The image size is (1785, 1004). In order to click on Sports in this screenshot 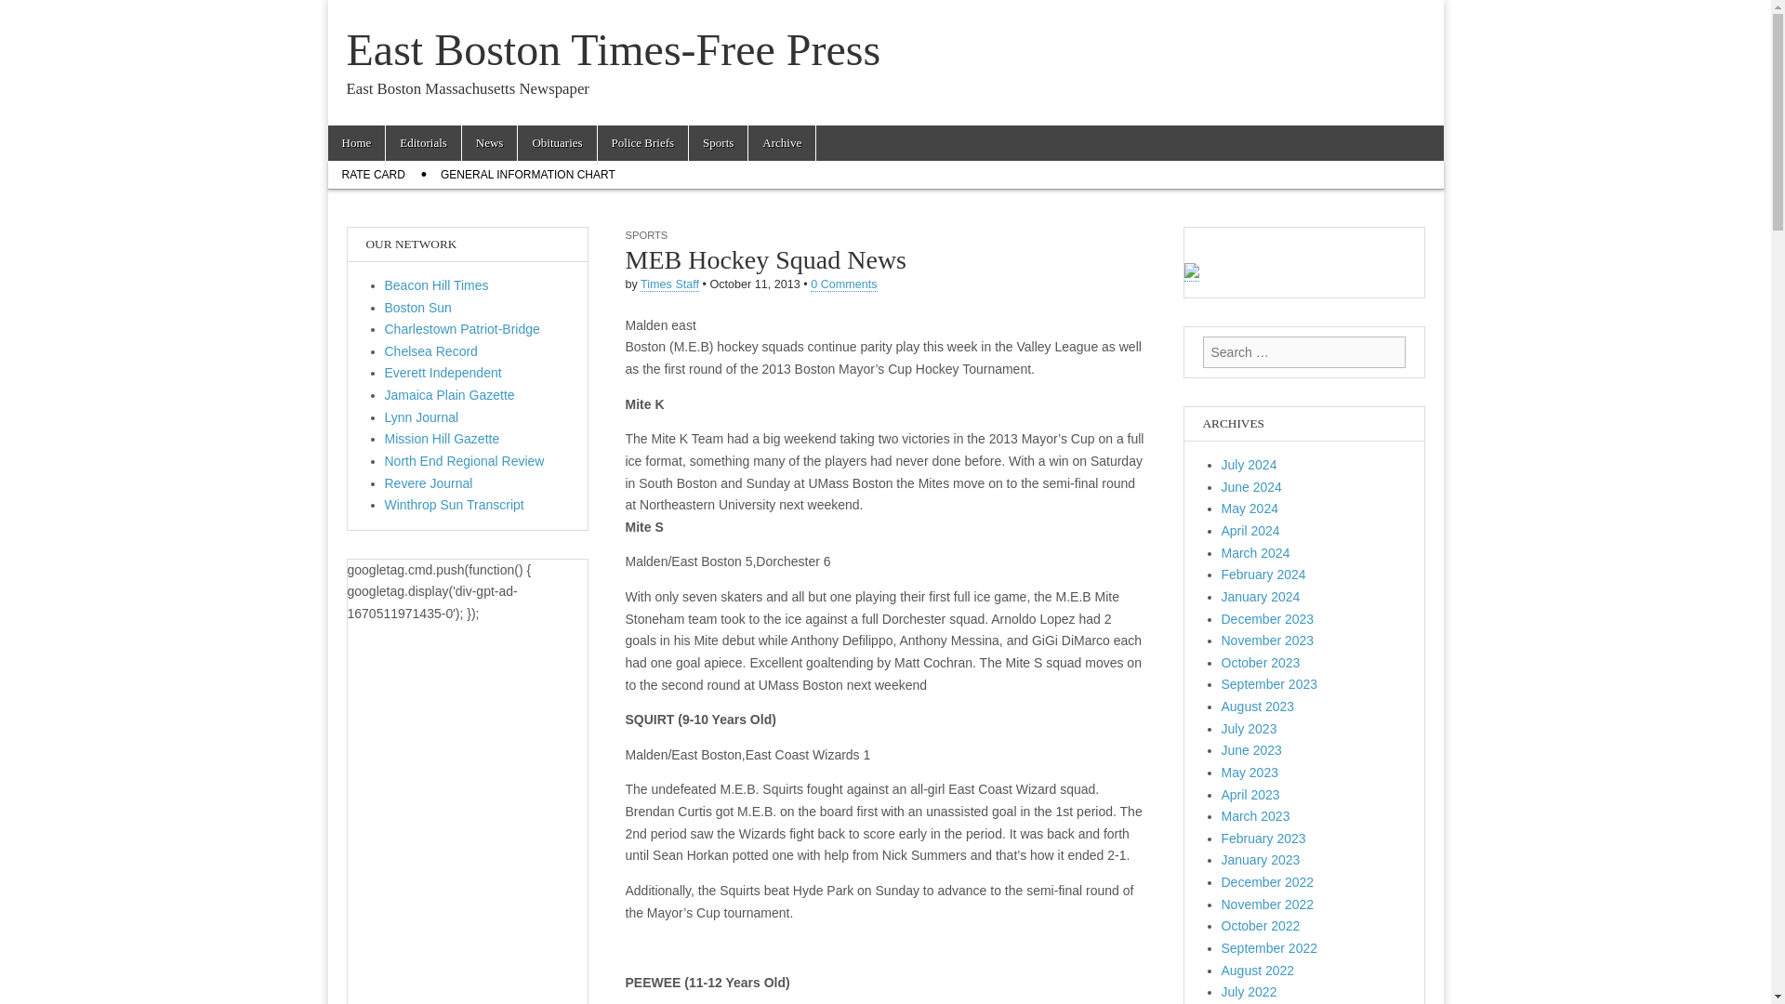, I will do `click(718, 143)`.